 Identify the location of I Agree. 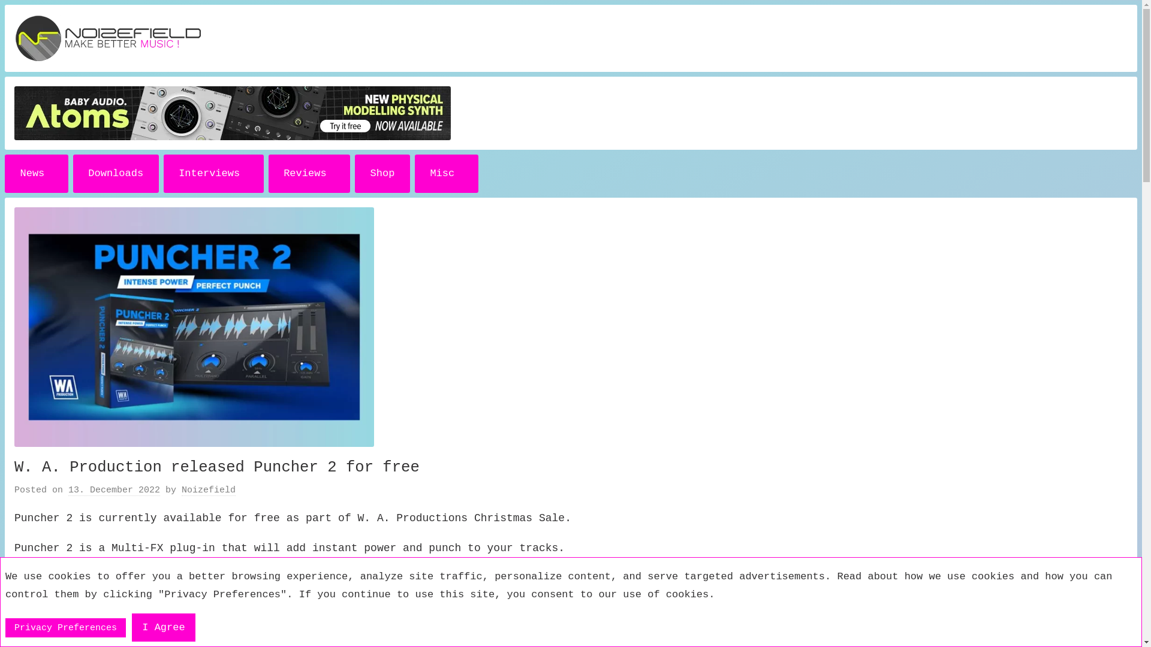
(163, 627).